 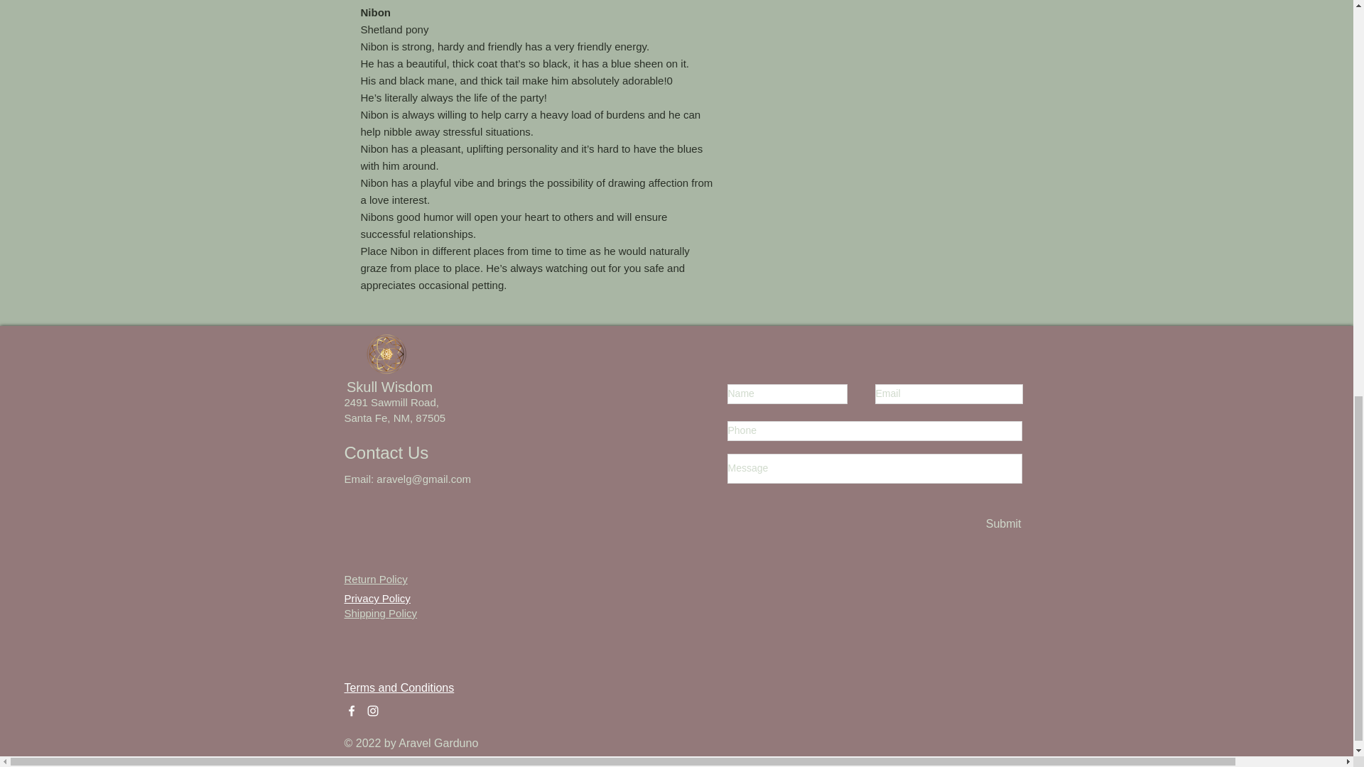 I want to click on Terms and Conditions, so click(x=399, y=687).